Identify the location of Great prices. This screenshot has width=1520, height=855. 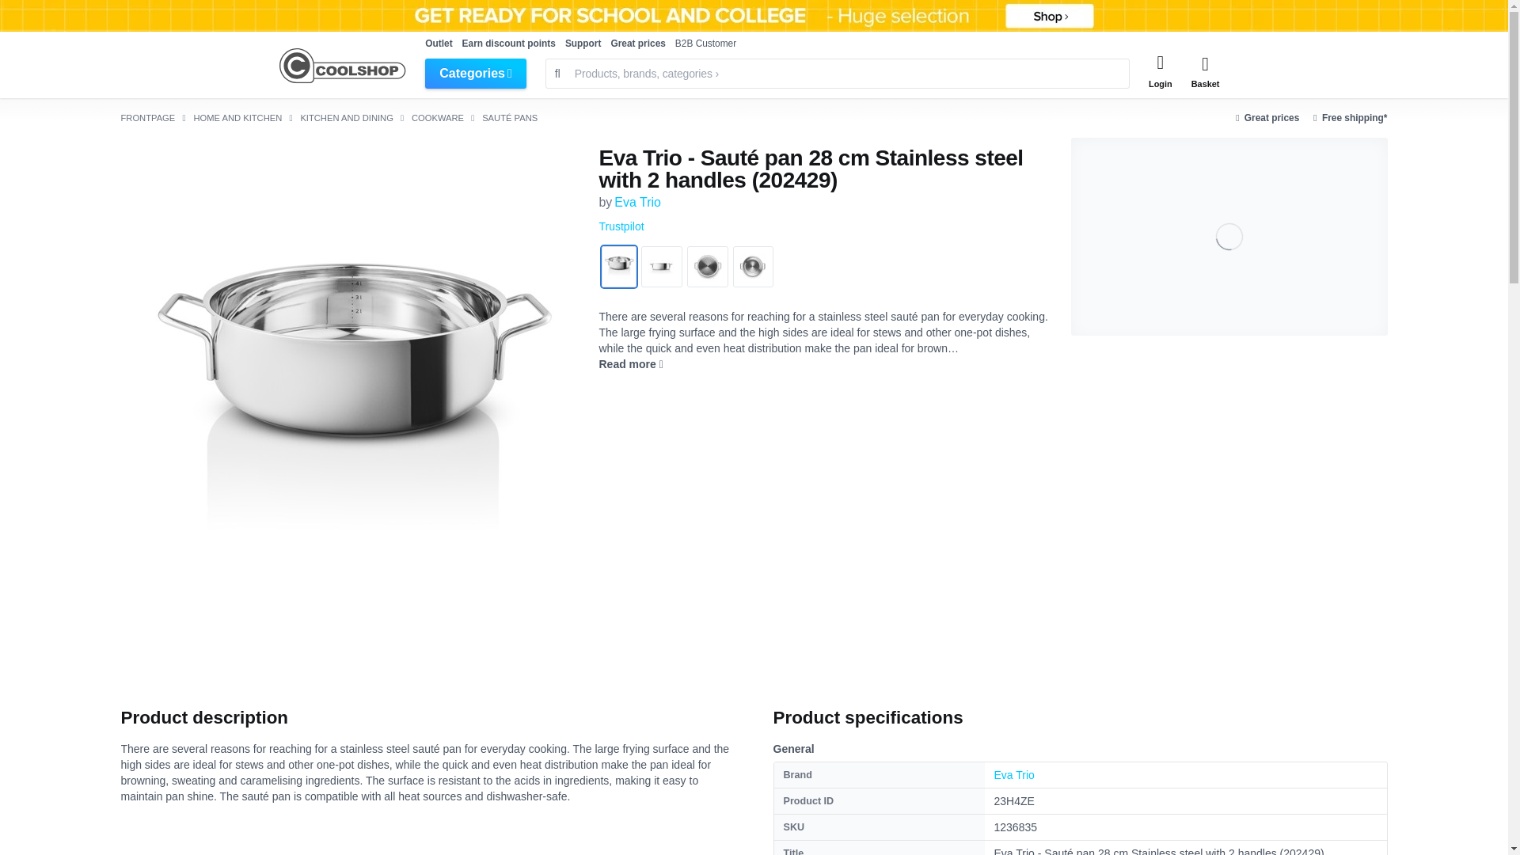
(638, 43).